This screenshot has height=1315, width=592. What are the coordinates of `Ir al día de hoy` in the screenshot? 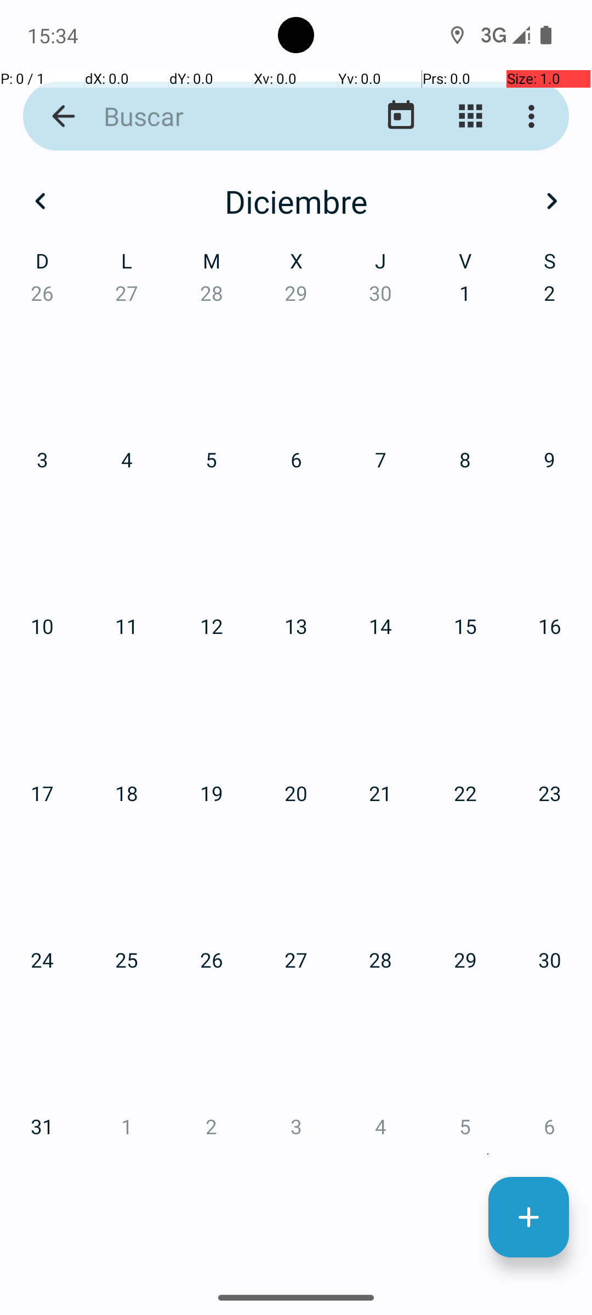 It's located at (401, 116).